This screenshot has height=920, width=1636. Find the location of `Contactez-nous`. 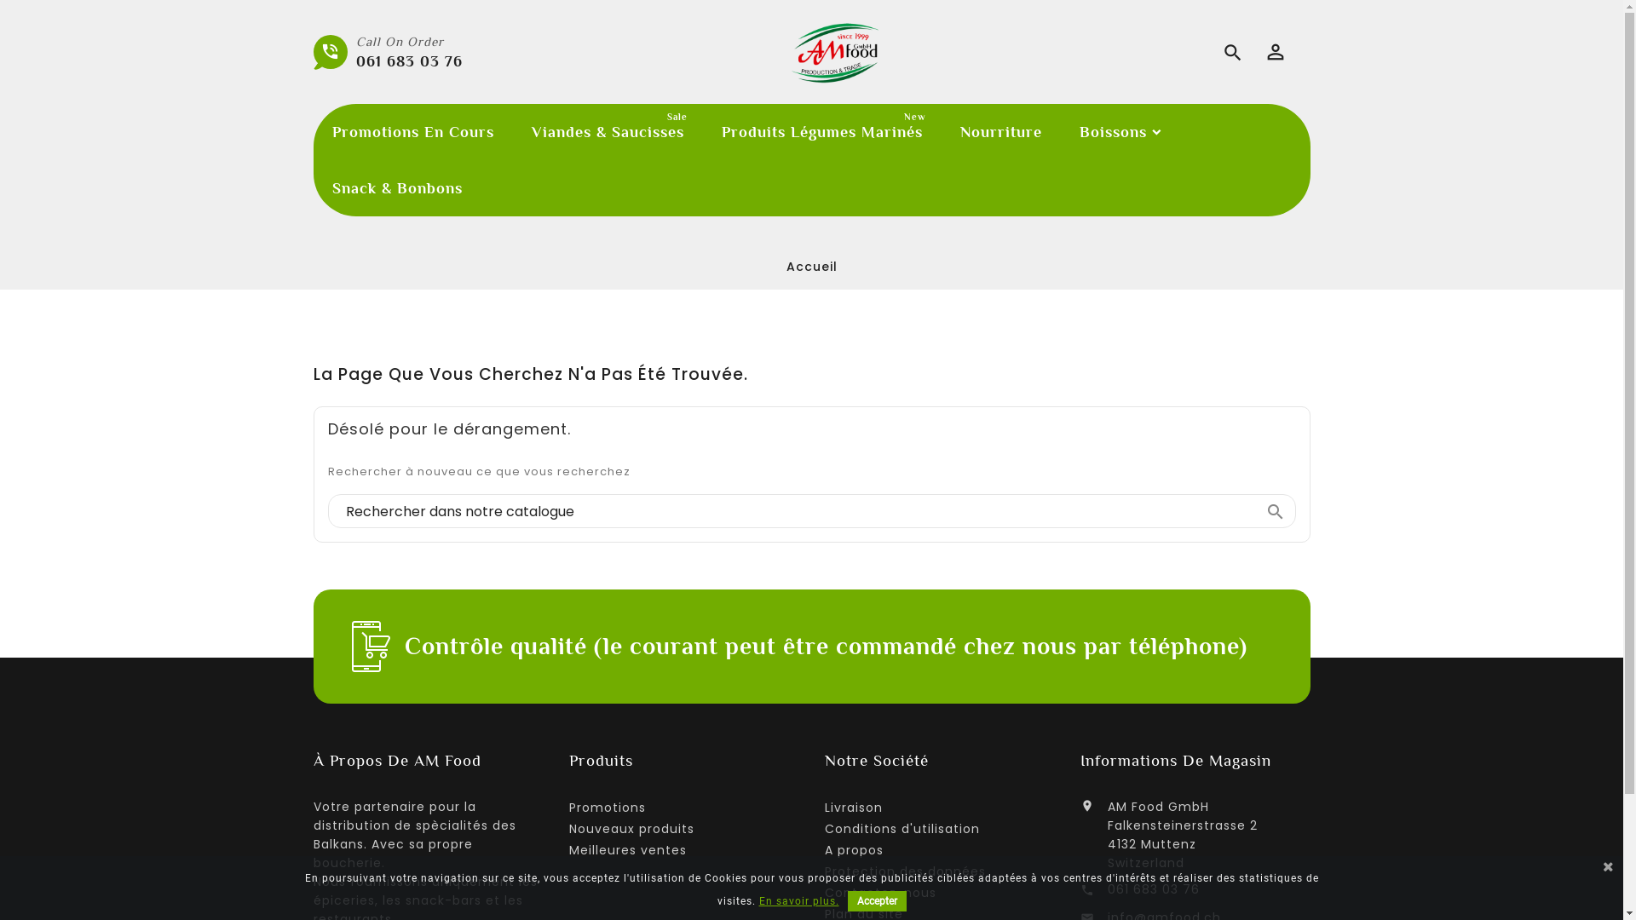

Contactez-nous is located at coordinates (881, 893).